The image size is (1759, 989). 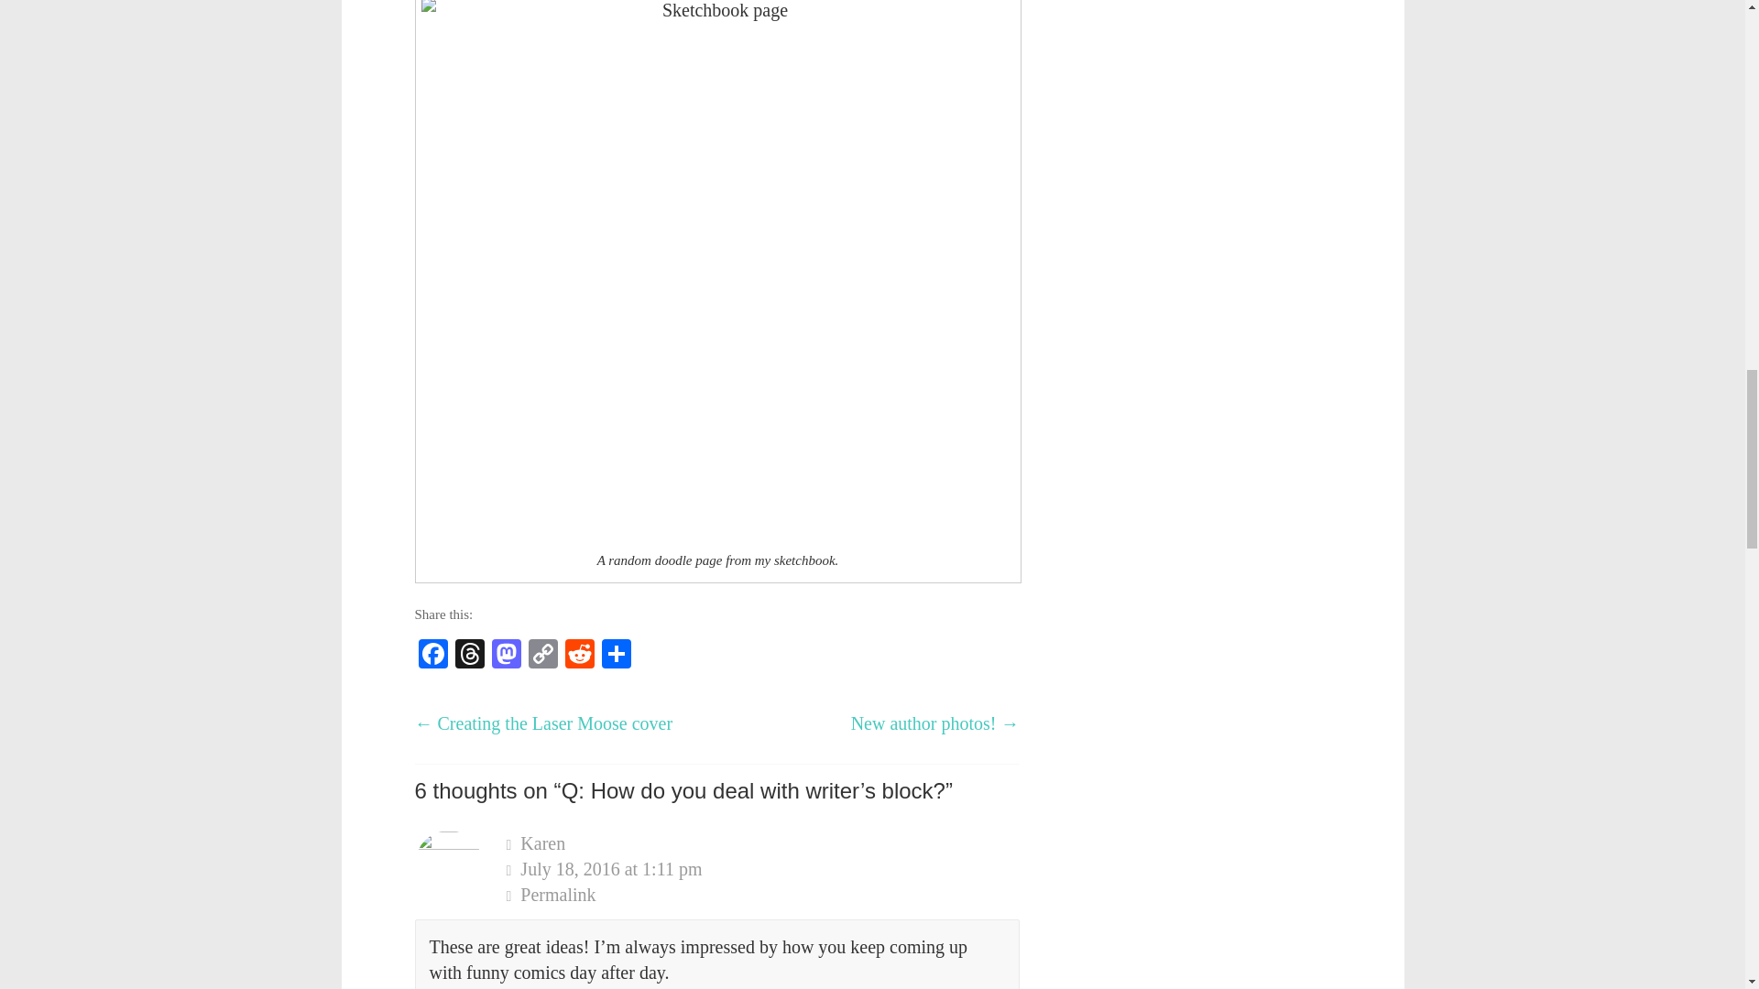 What do you see at coordinates (579, 656) in the screenshot?
I see `Reddit` at bounding box center [579, 656].